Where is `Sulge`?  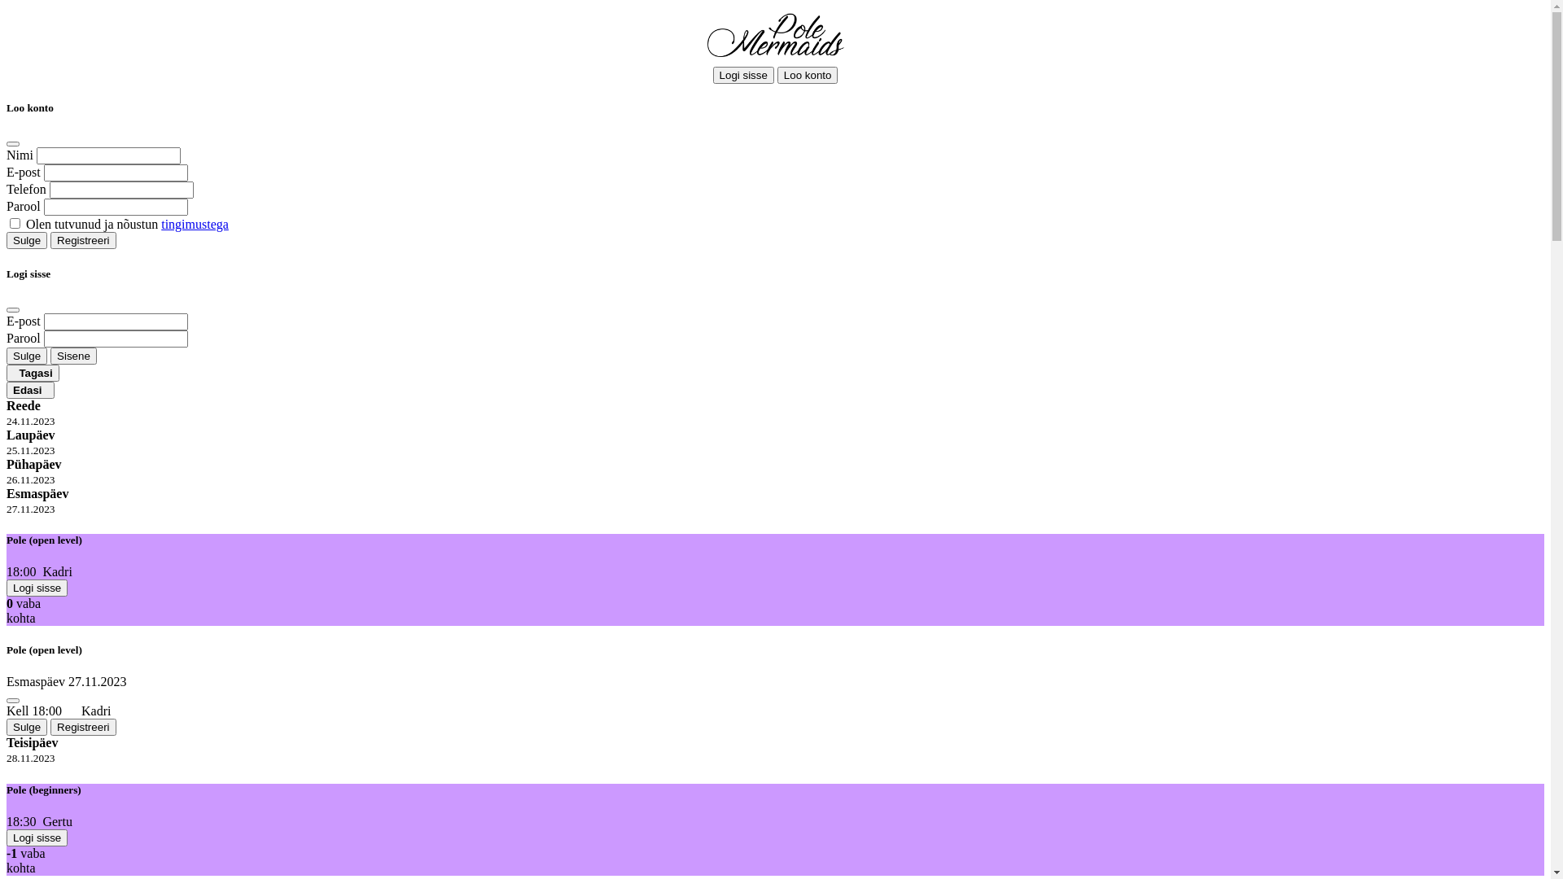
Sulge is located at coordinates (27, 727).